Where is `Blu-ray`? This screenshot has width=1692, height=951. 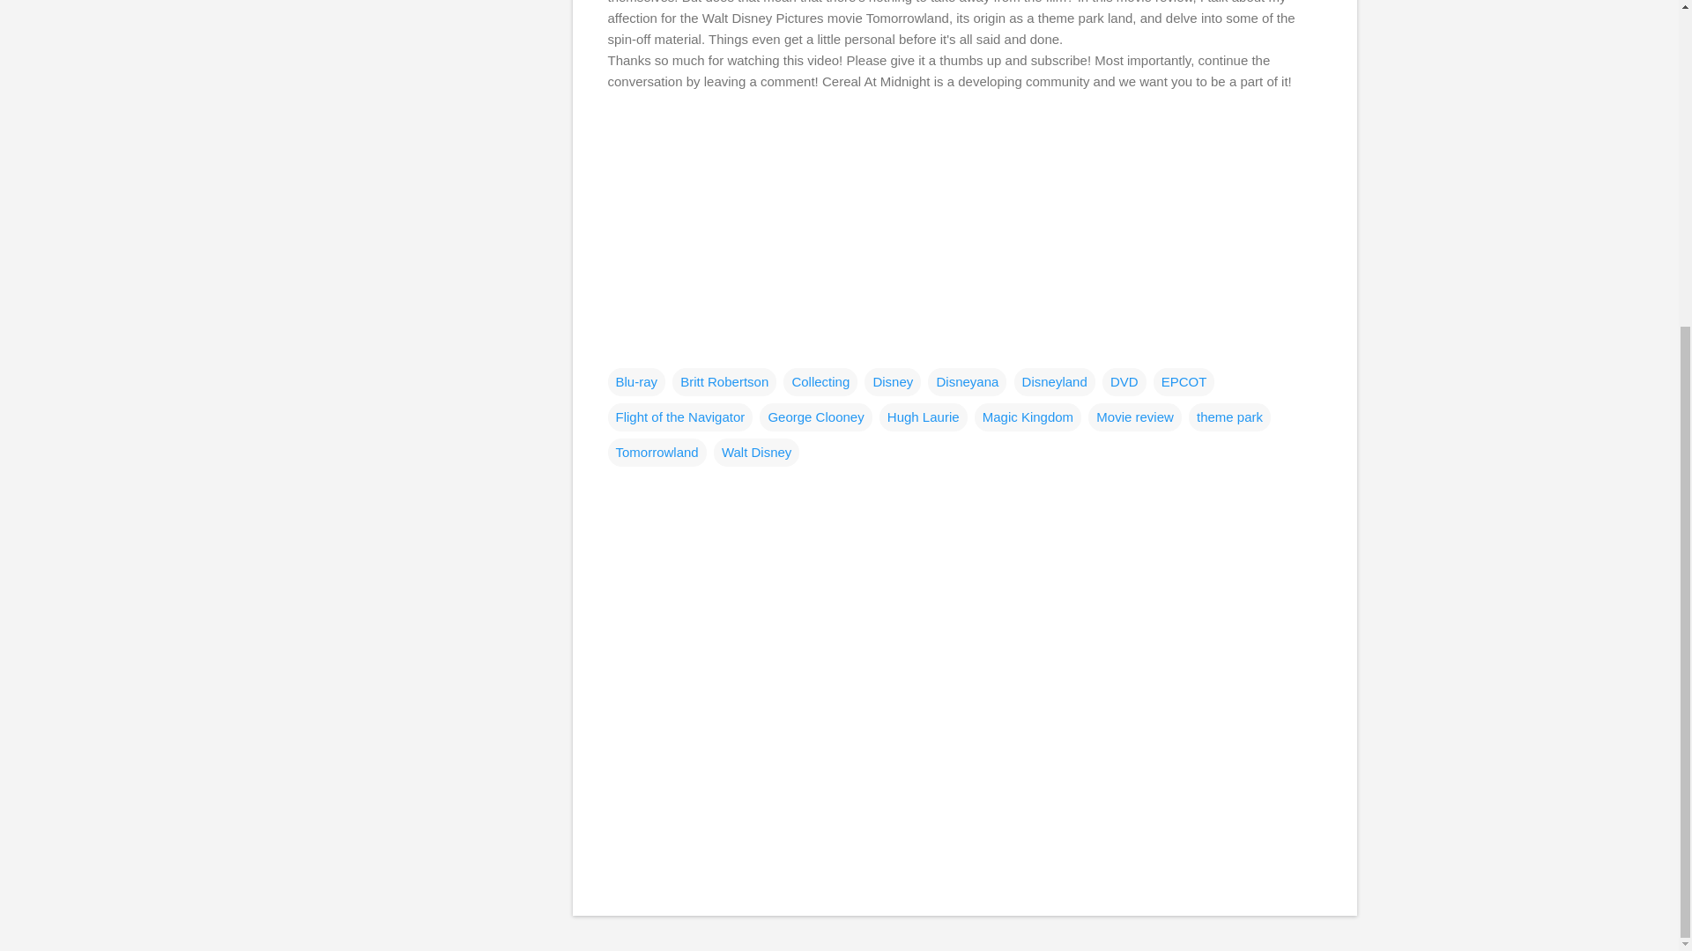
Blu-ray is located at coordinates (636, 382).